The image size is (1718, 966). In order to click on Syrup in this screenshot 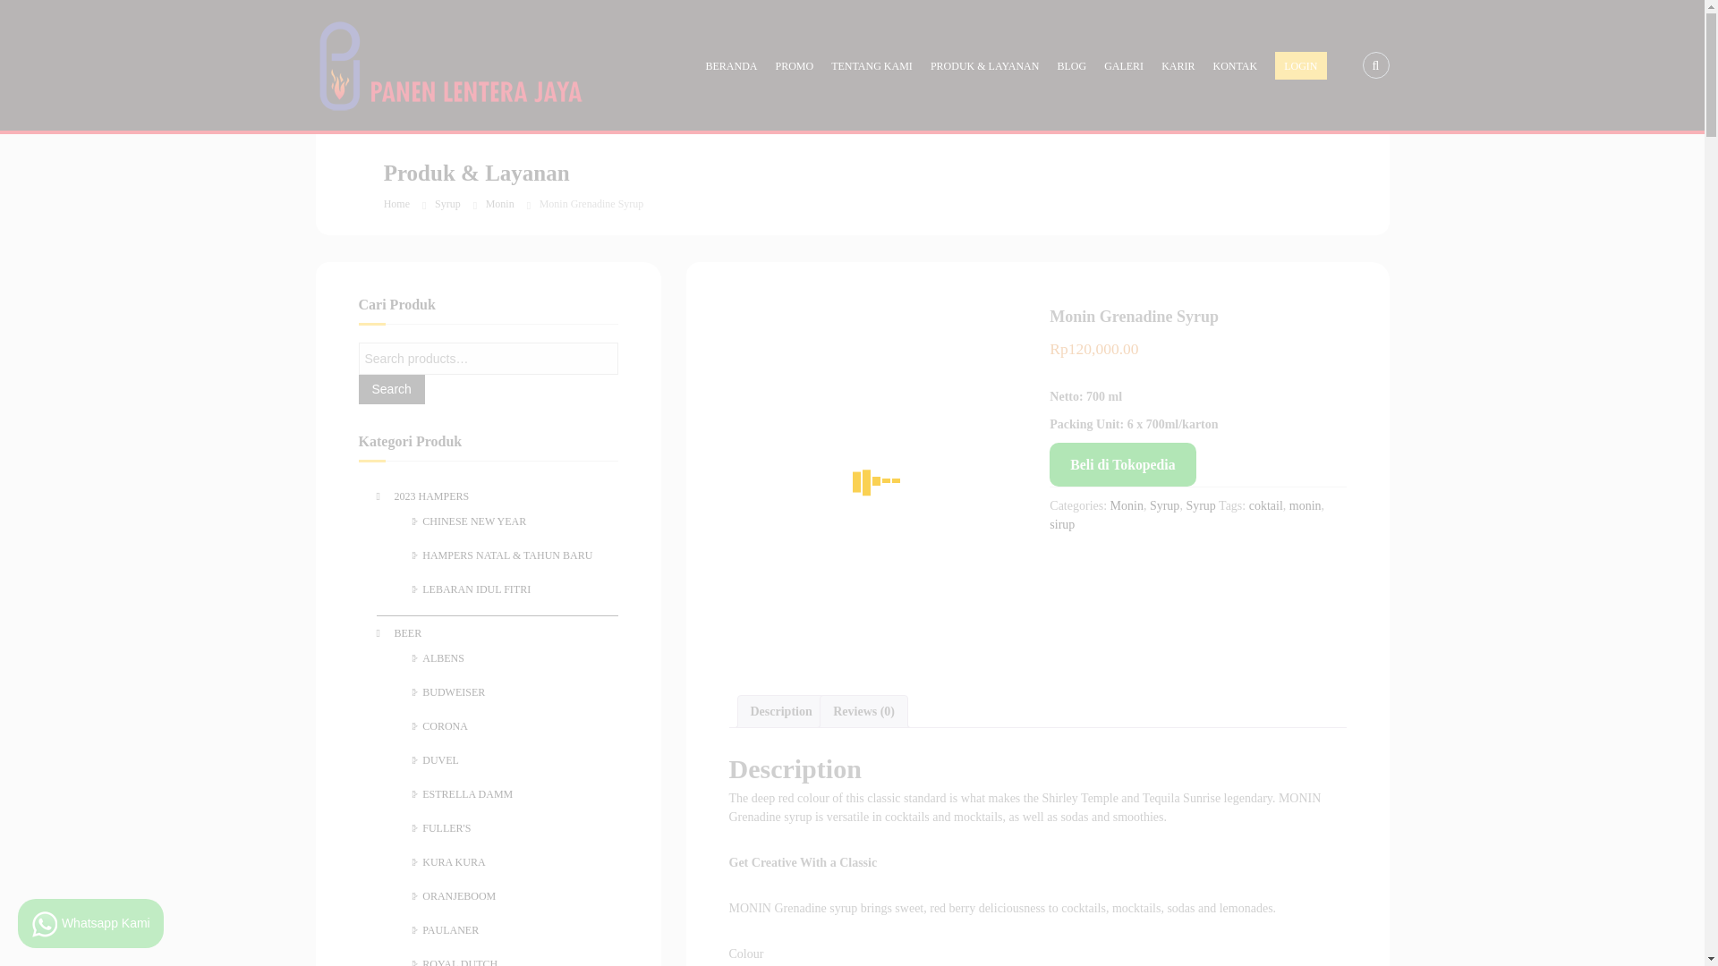, I will do `click(447, 204)`.